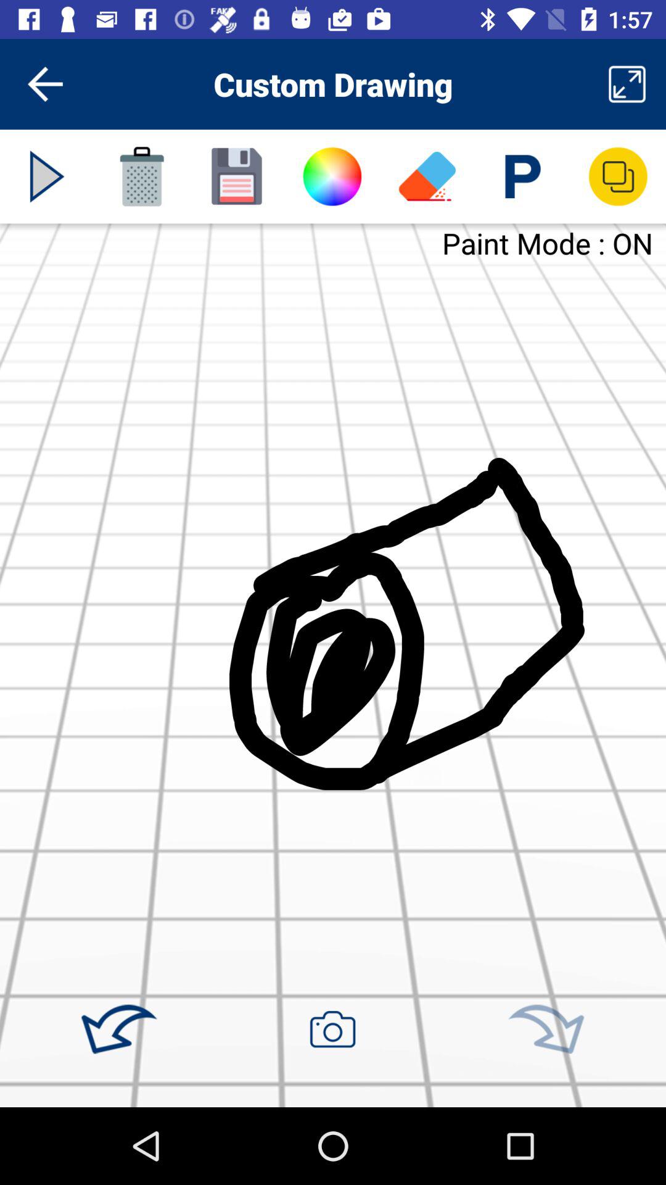 The image size is (666, 1185). Describe the element at coordinates (47, 177) in the screenshot. I see `play button` at that location.